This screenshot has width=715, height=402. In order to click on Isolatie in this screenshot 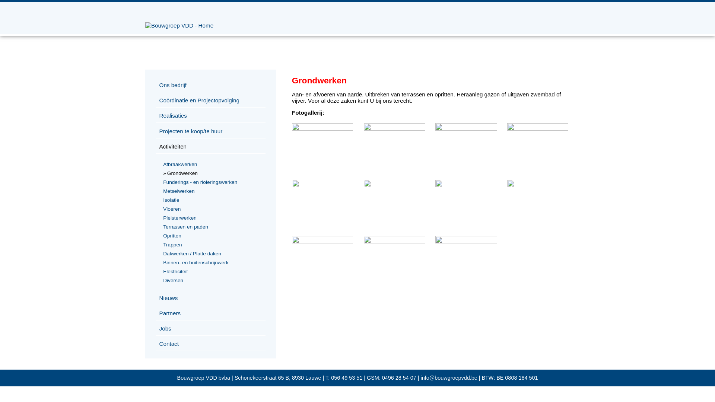, I will do `click(212, 200)`.